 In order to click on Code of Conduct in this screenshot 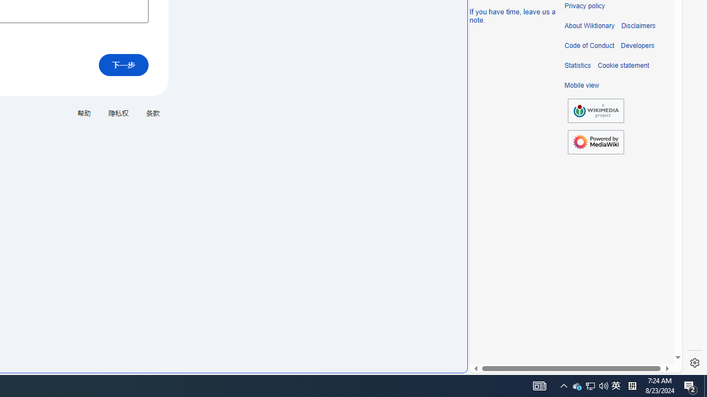, I will do `click(589, 46)`.